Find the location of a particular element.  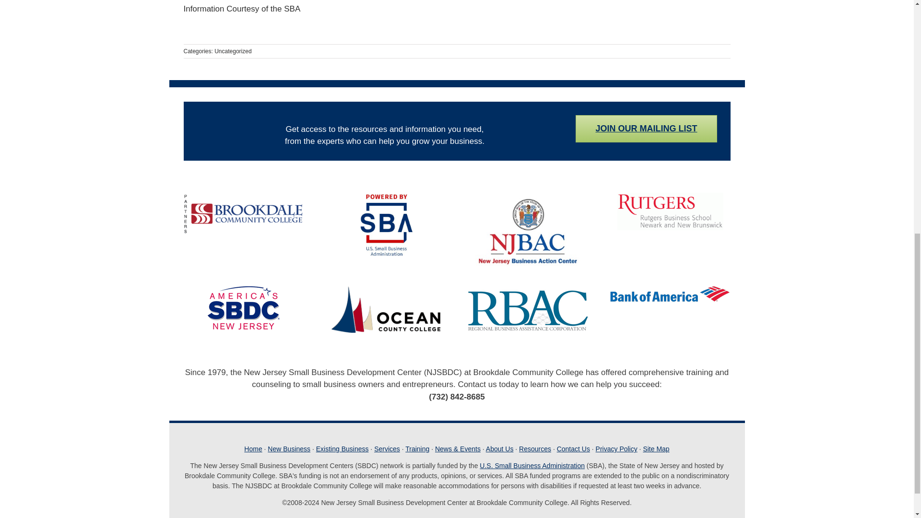

America's Small Business Development Center New Jersey is located at coordinates (244, 308).